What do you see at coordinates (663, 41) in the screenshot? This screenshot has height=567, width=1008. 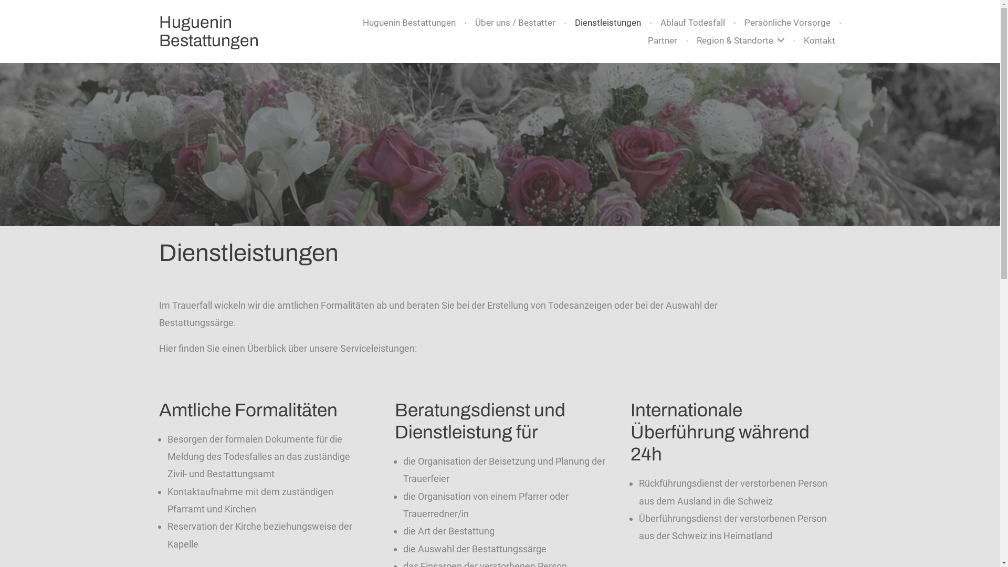 I see `Partner` at bounding box center [663, 41].